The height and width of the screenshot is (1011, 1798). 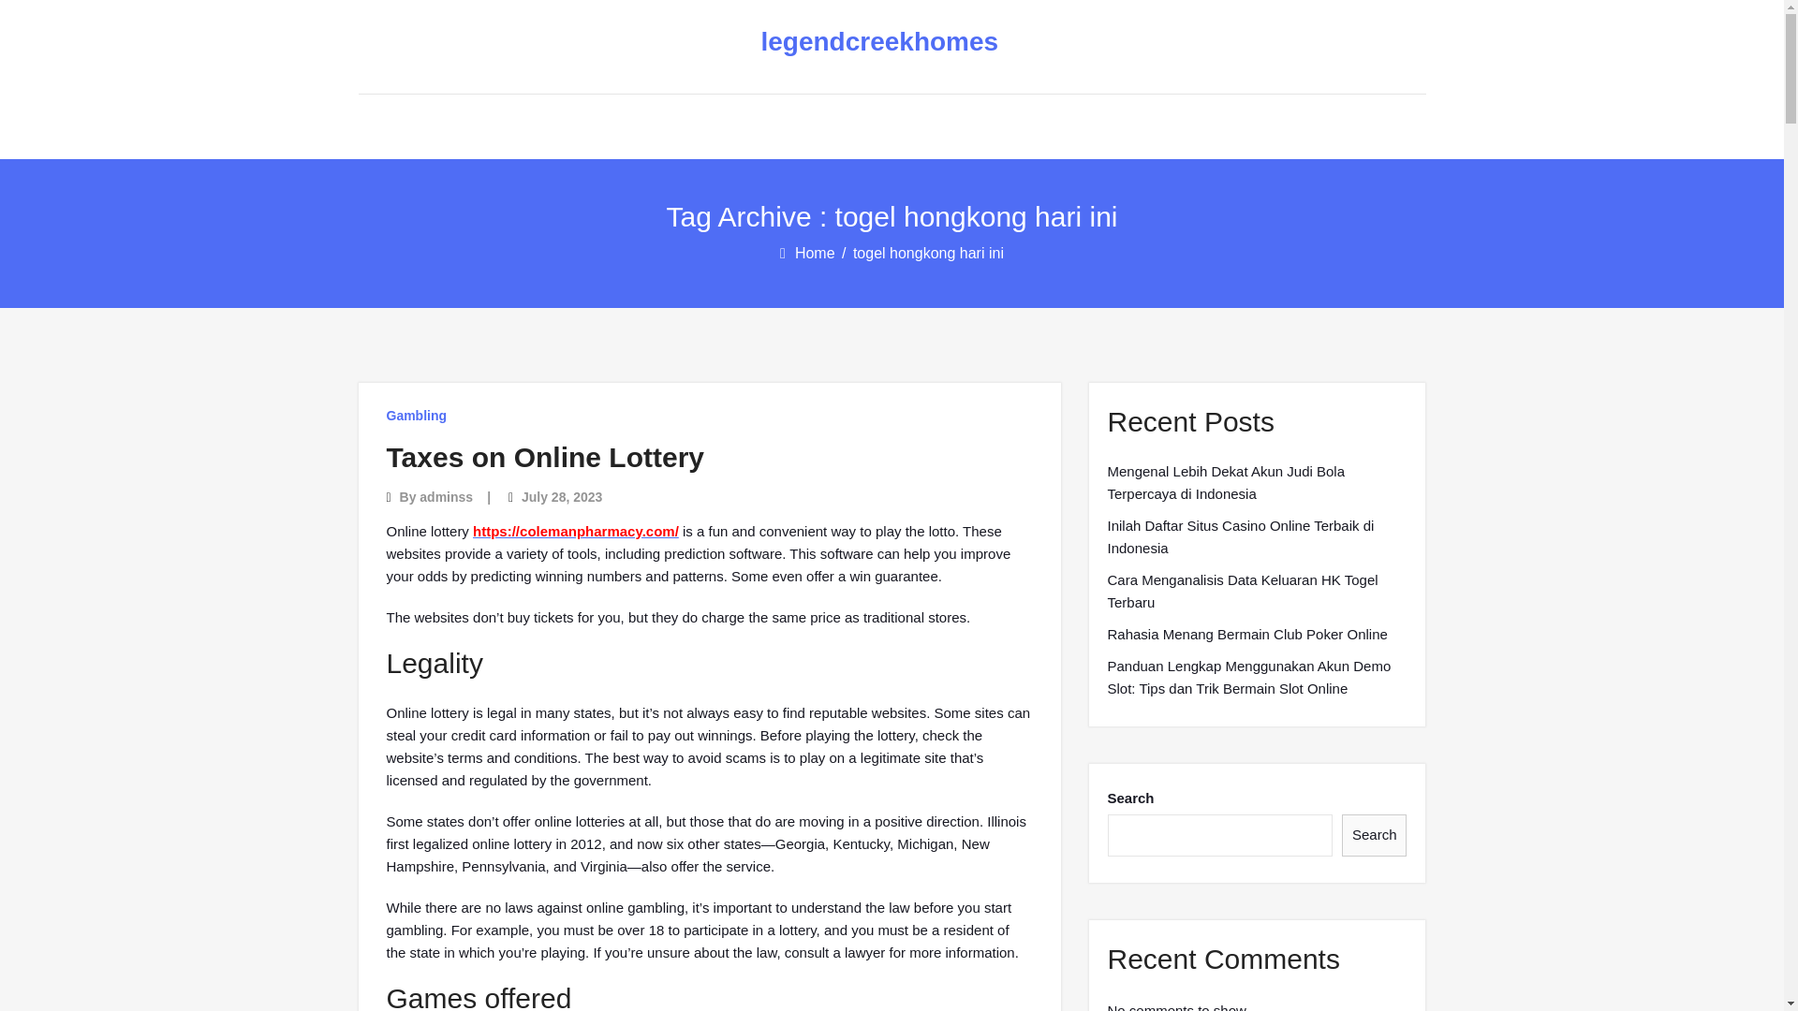 What do you see at coordinates (1257, 537) in the screenshot?
I see `Inilah Daftar Situs Casino Online Terbaik di Indonesia` at bounding box center [1257, 537].